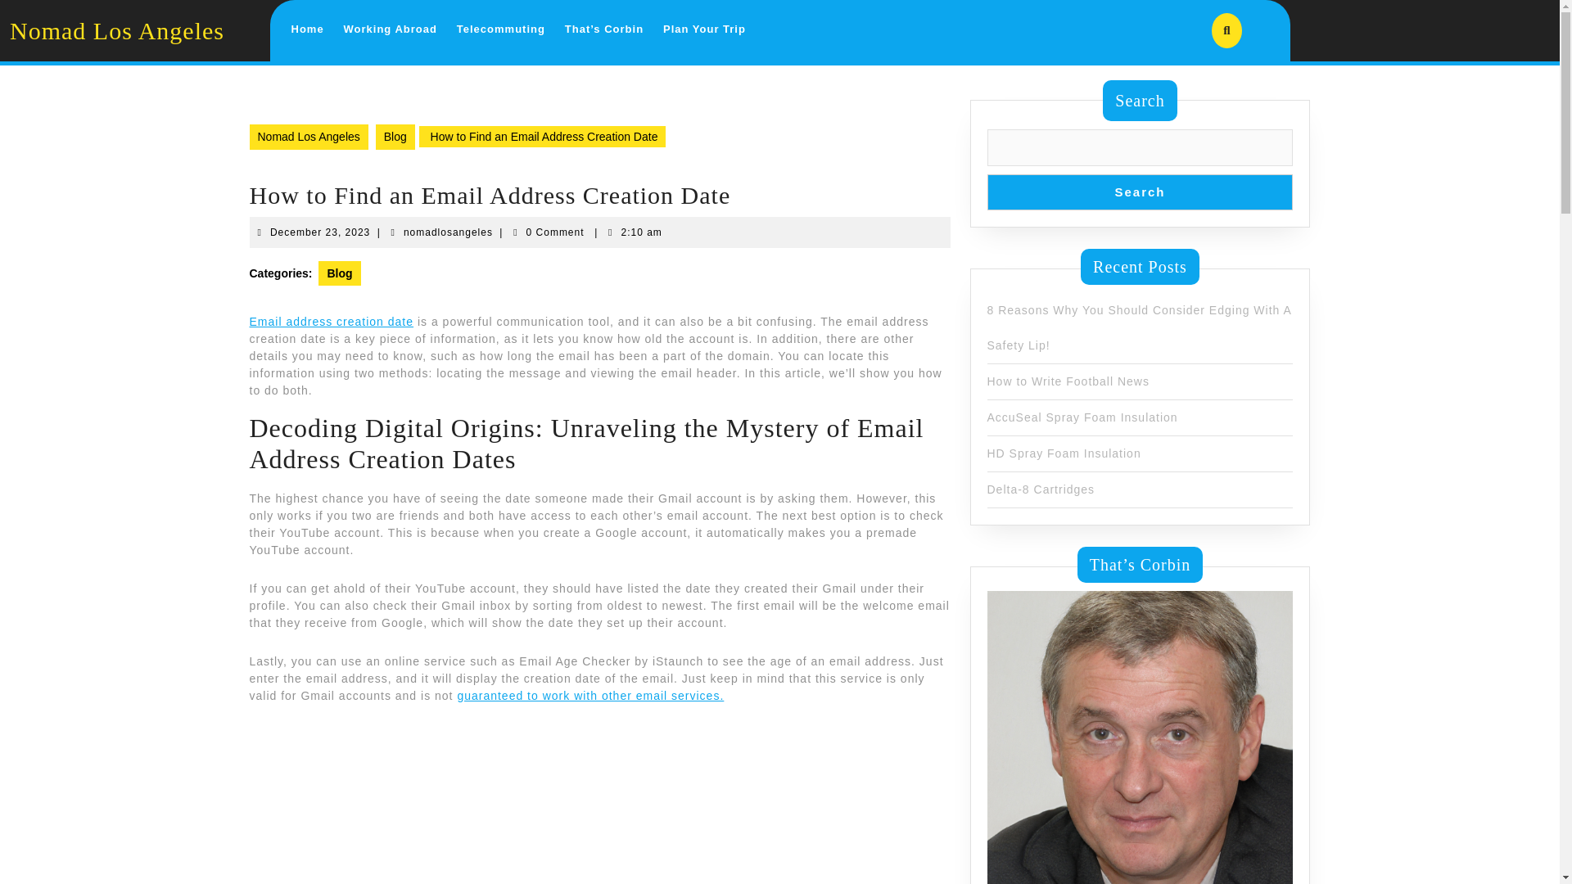 Image resolution: width=1572 pixels, height=884 pixels. I want to click on HD Spray Foam Insulation, so click(1064, 453).